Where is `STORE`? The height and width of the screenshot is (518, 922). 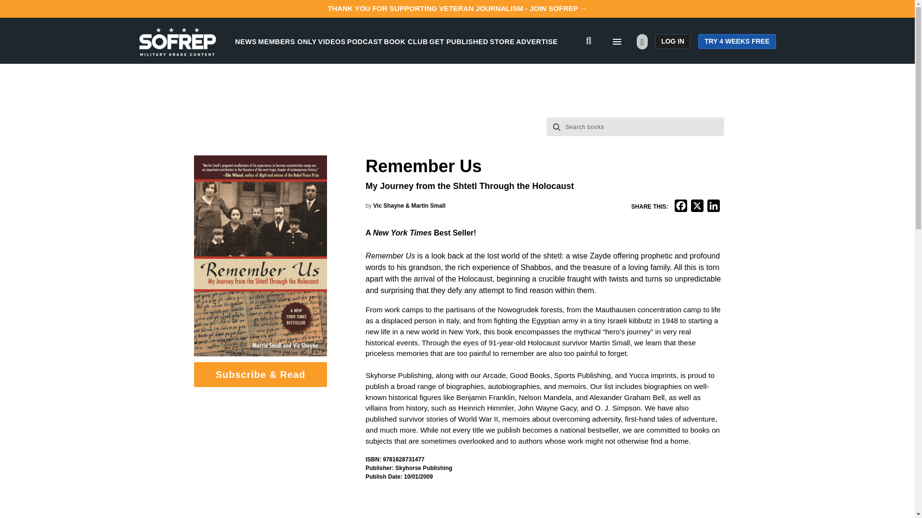
STORE is located at coordinates (502, 41).